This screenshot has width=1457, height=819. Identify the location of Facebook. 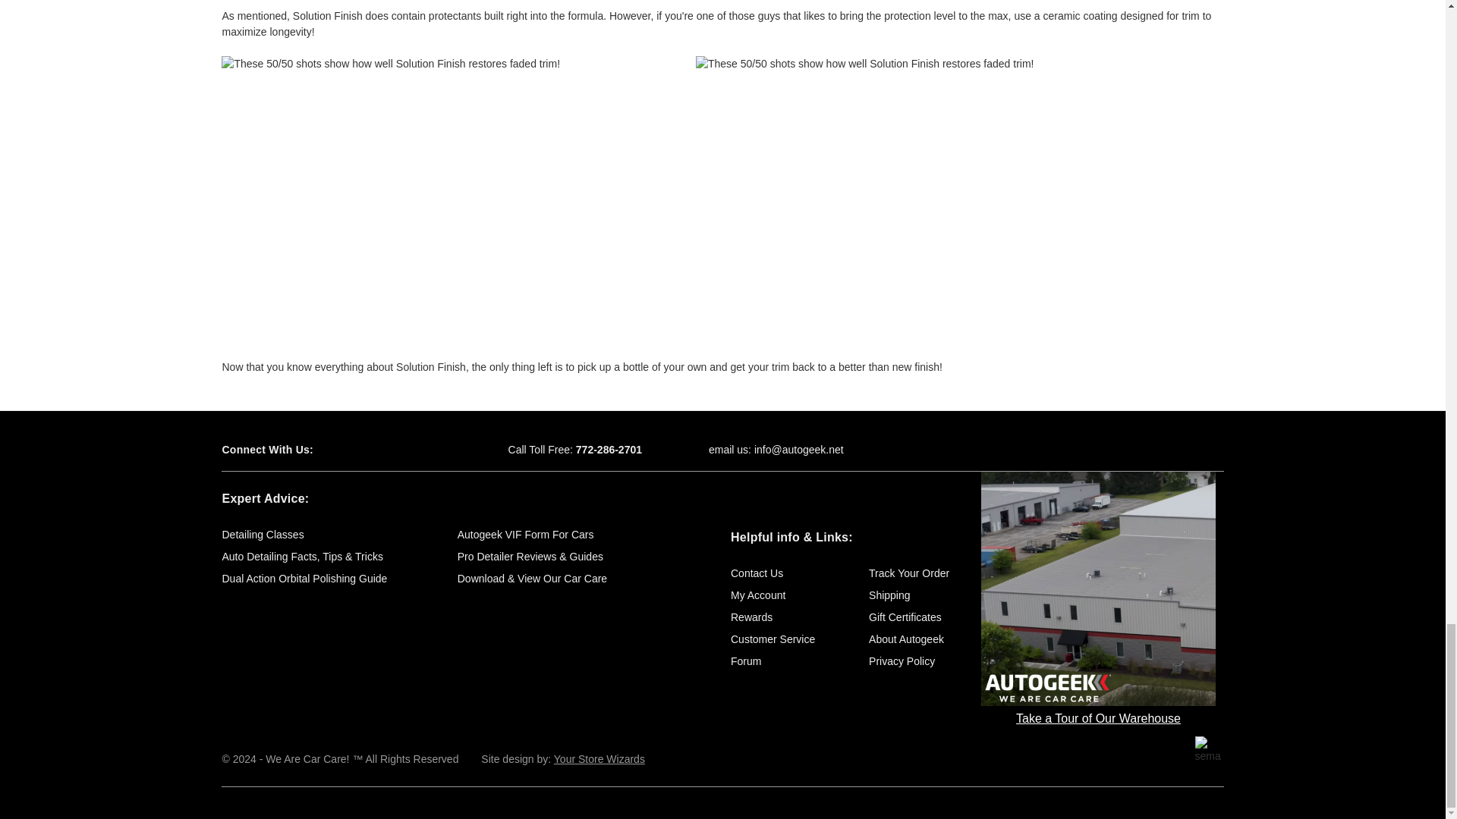
(352, 450).